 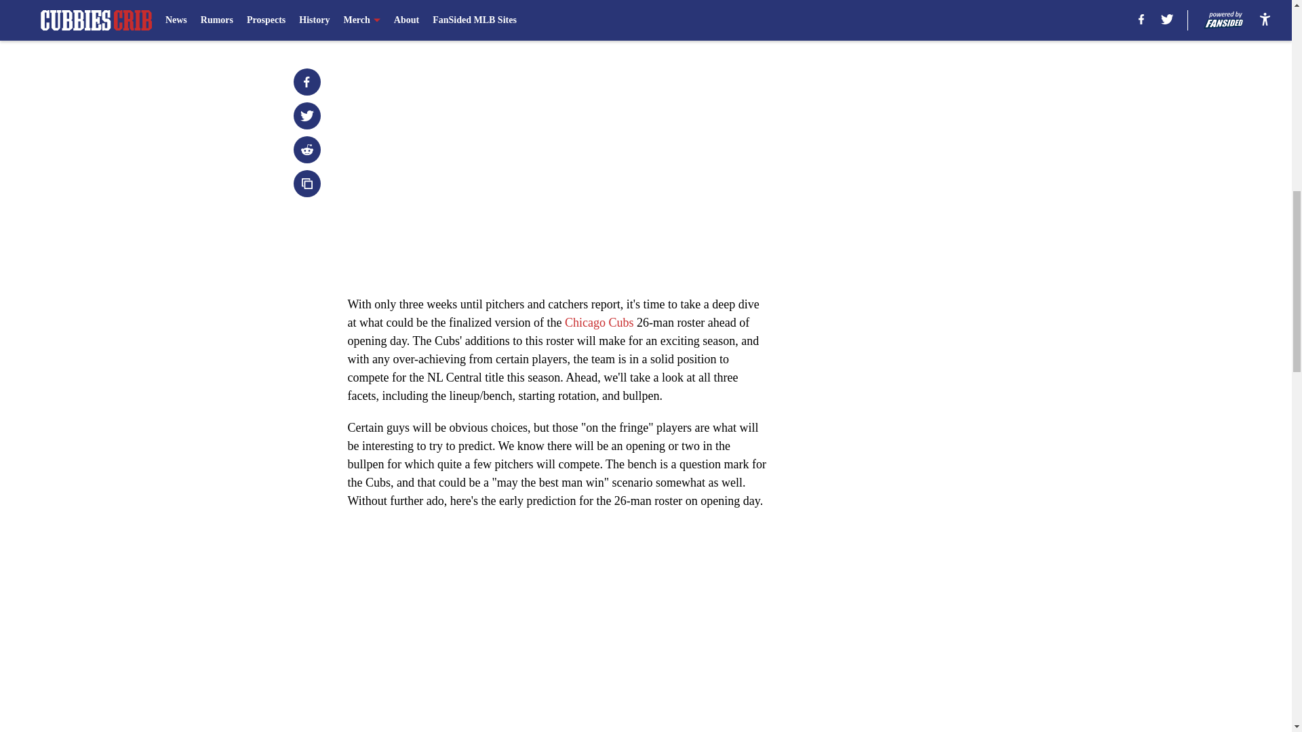 What do you see at coordinates (599, 323) in the screenshot?
I see `Chicago Cubs` at bounding box center [599, 323].